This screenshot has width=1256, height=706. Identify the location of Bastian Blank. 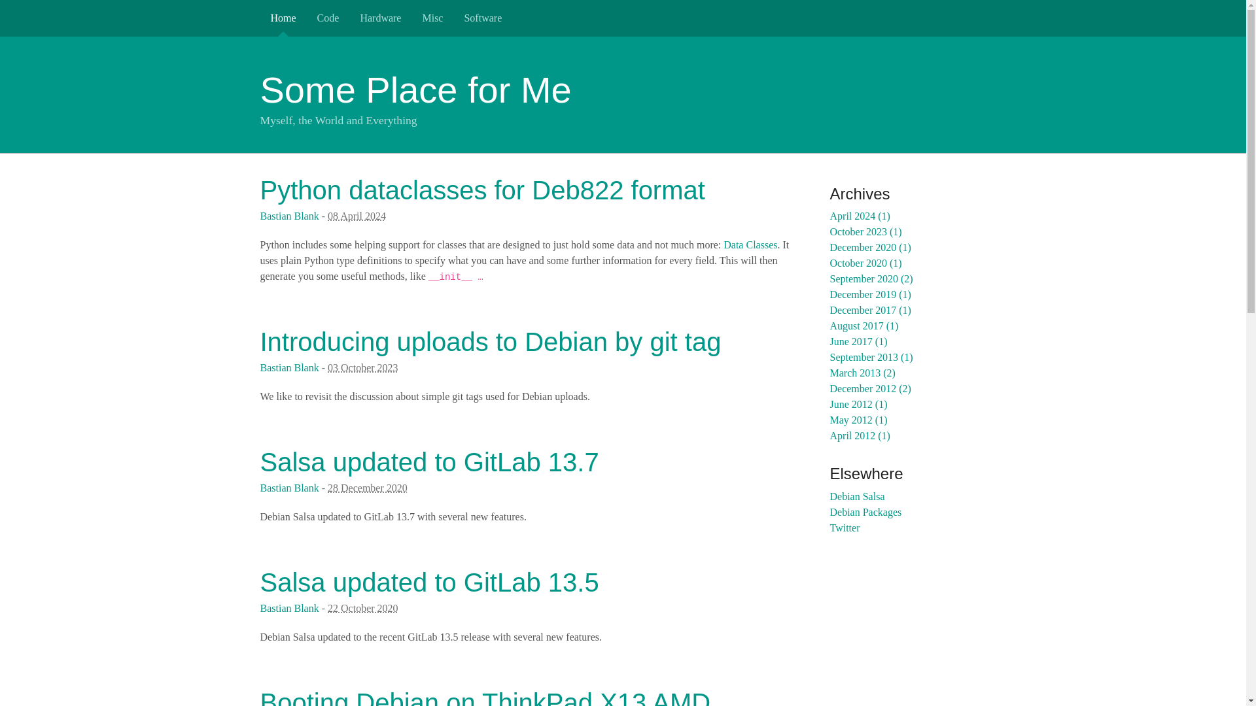
(289, 367).